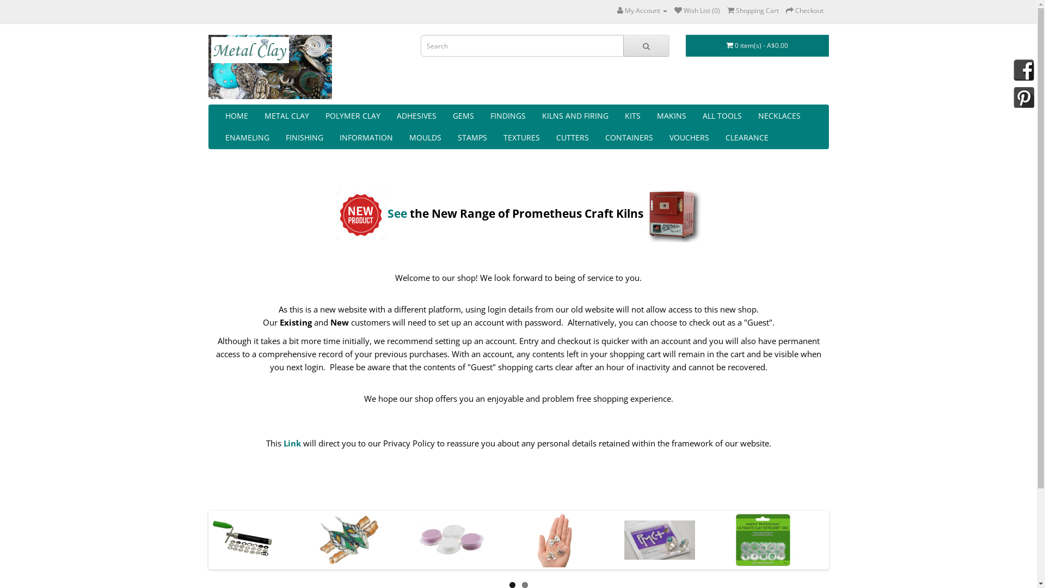 The image size is (1045, 588). I want to click on CONTAINERS, so click(629, 138).